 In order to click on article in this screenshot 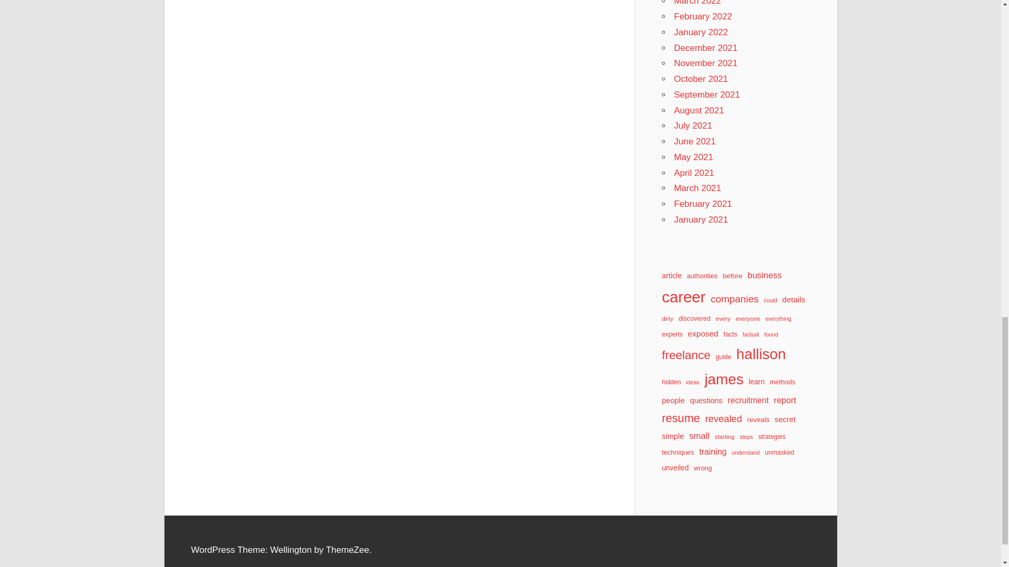, I will do `click(672, 276)`.